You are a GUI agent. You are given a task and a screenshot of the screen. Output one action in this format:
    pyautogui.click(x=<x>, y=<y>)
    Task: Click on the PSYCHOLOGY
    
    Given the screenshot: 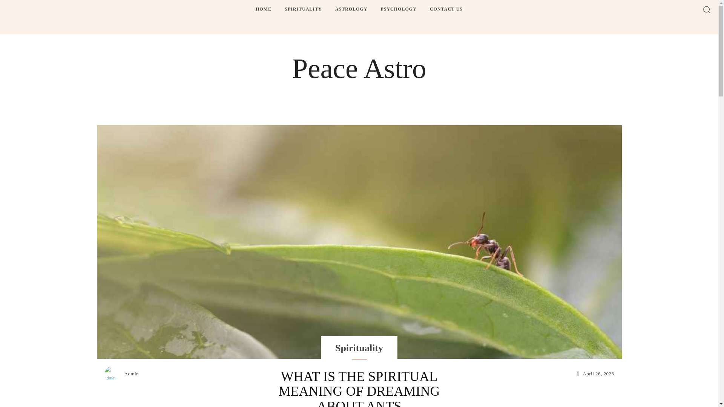 What is the action you would take?
    pyautogui.click(x=398, y=9)
    